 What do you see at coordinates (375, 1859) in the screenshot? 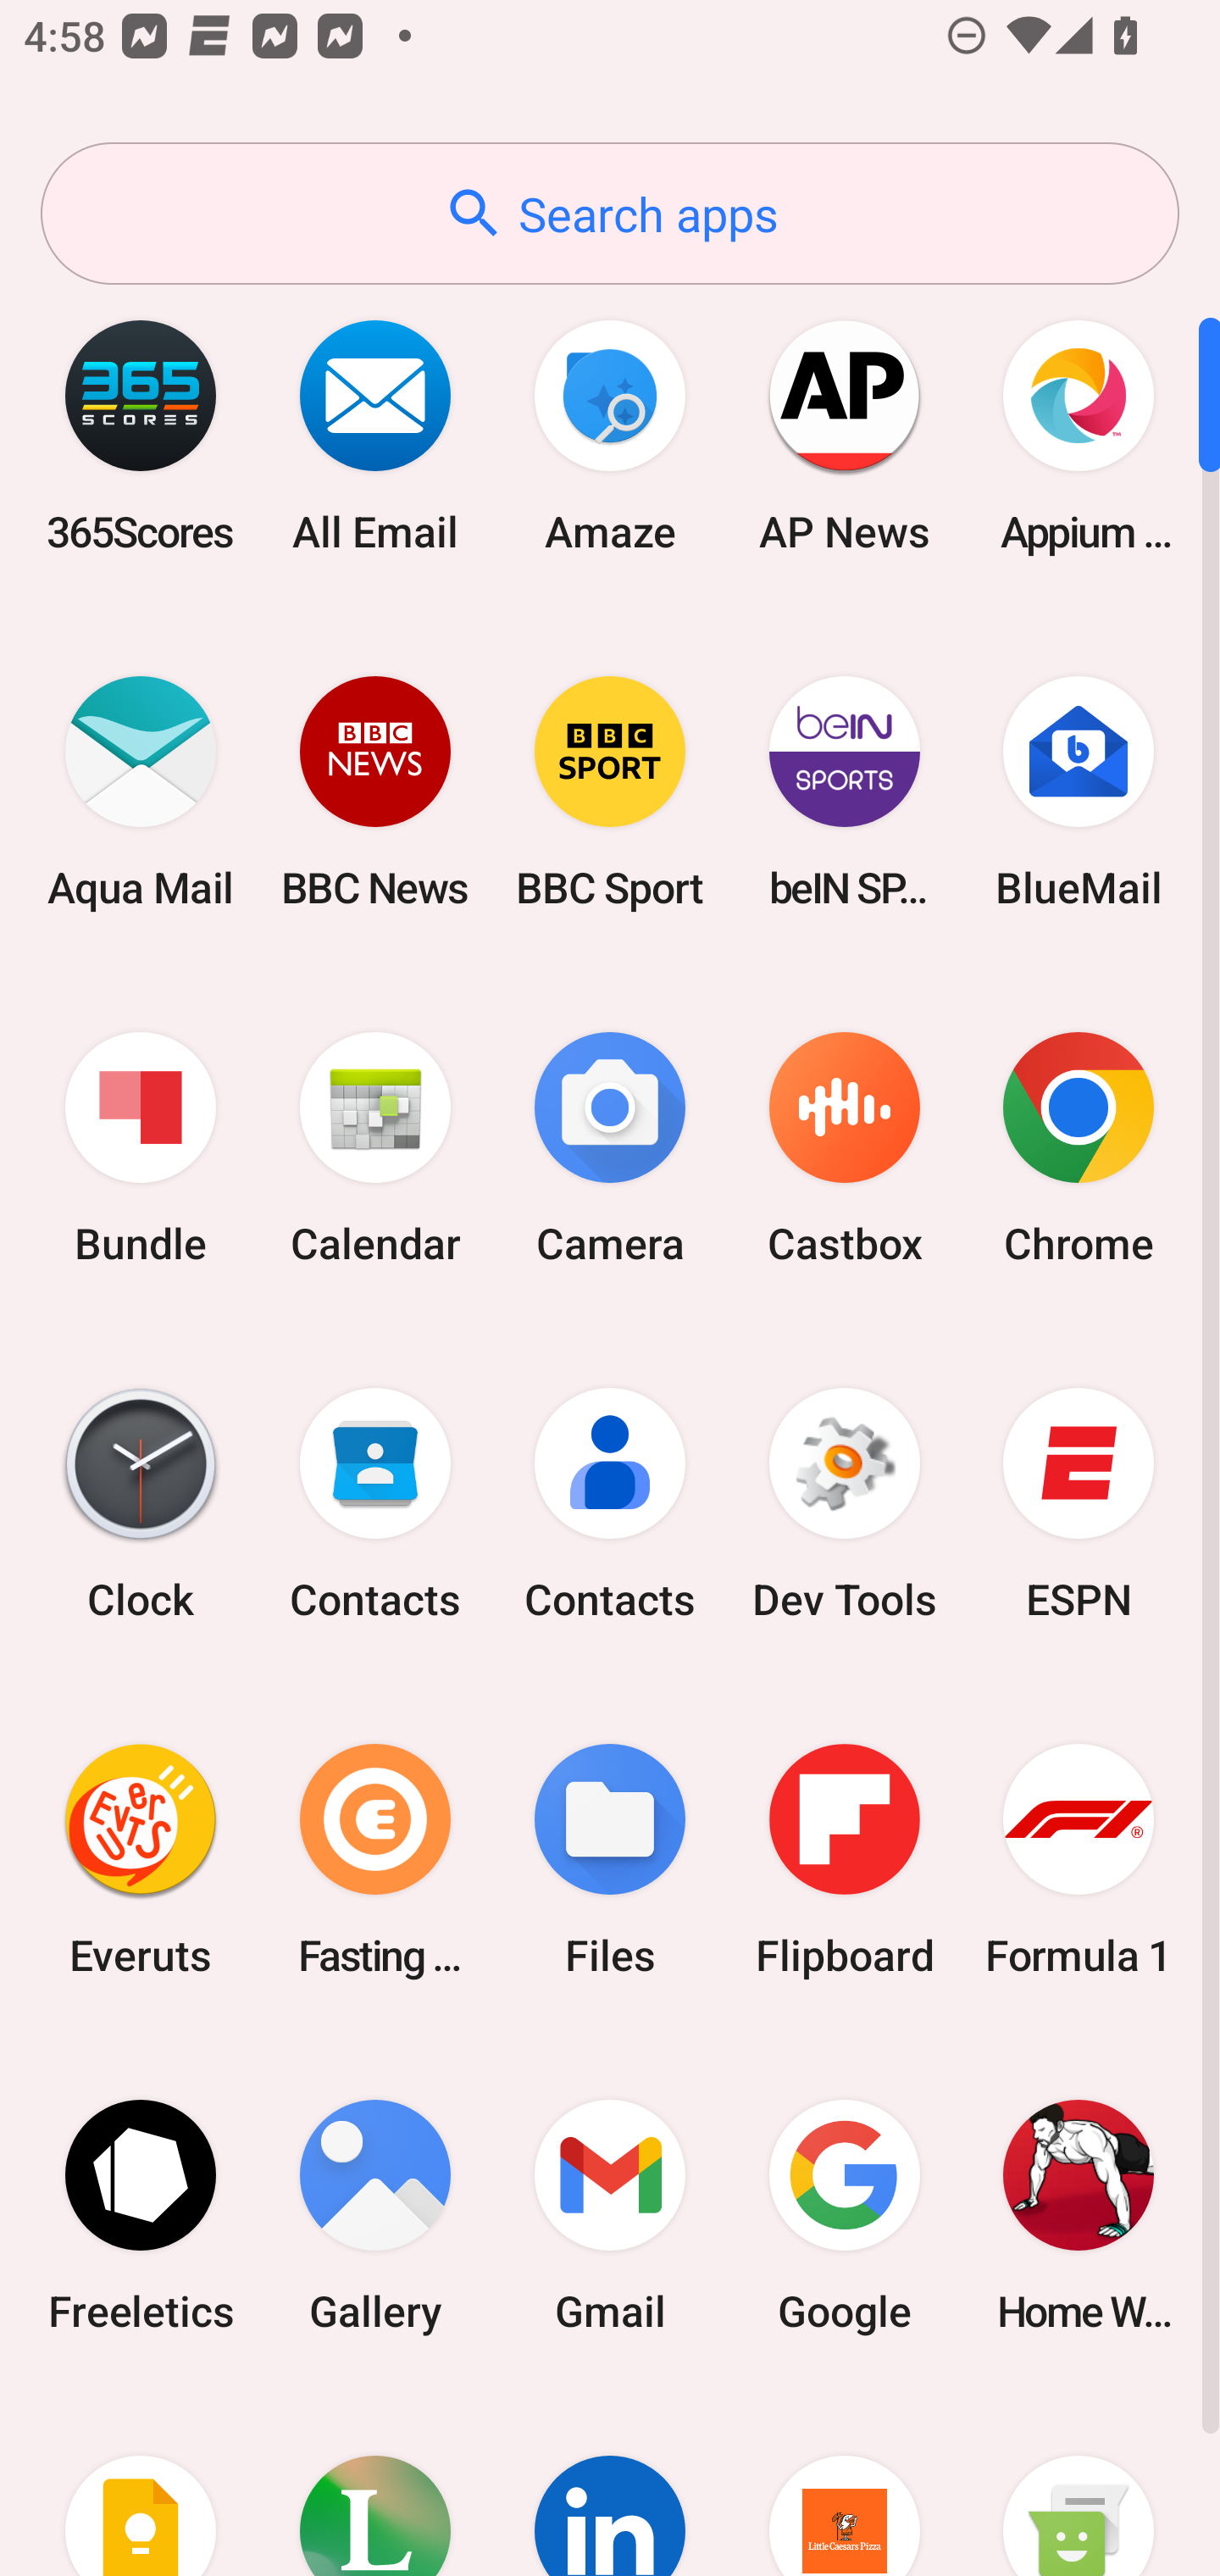
I see `Fasting Coach` at bounding box center [375, 1859].